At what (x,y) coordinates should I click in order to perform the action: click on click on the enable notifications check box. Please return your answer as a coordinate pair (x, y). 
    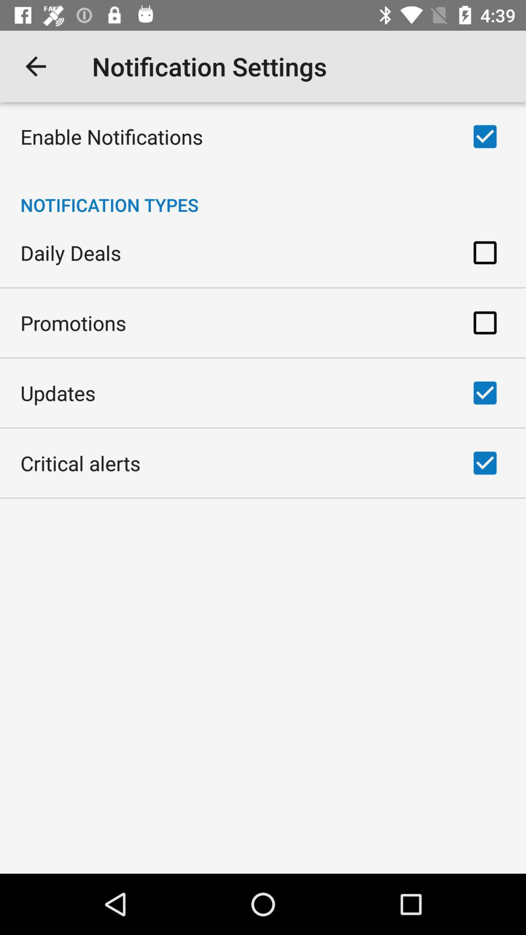
    Looking at the image, I should click on (485, 136).